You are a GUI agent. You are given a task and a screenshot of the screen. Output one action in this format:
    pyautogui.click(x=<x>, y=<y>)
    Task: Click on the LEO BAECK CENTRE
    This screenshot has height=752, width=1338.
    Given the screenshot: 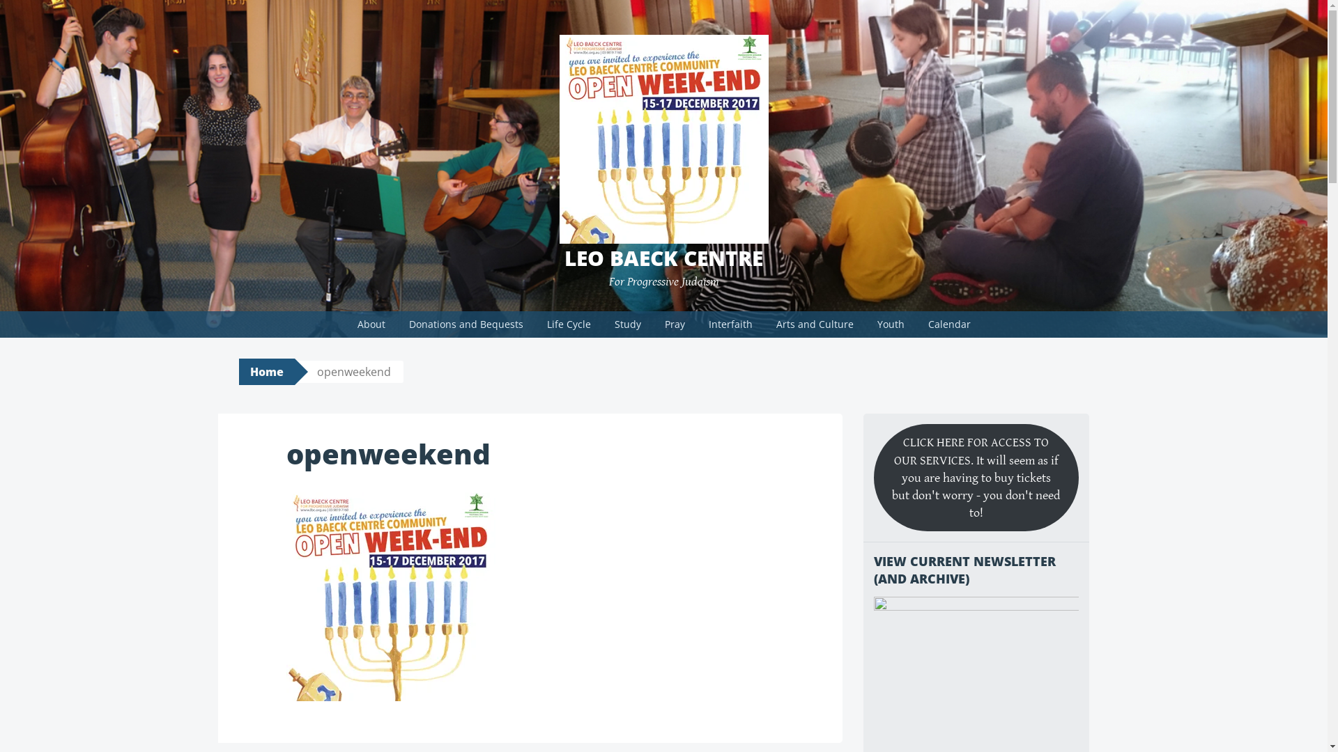 What is the action you would take?
    pyautogui.click(x=663, y=258)
    